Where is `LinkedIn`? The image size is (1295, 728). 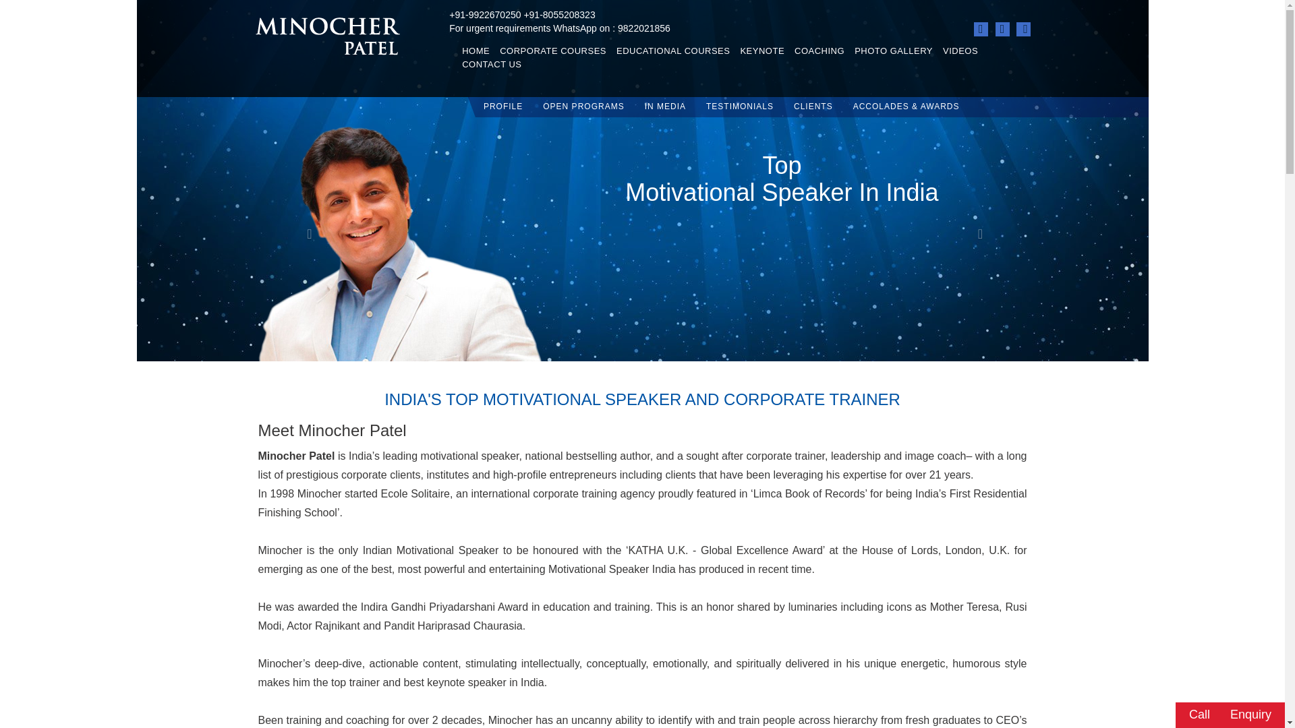
LinkedIn is located at coordinates (981, 30).